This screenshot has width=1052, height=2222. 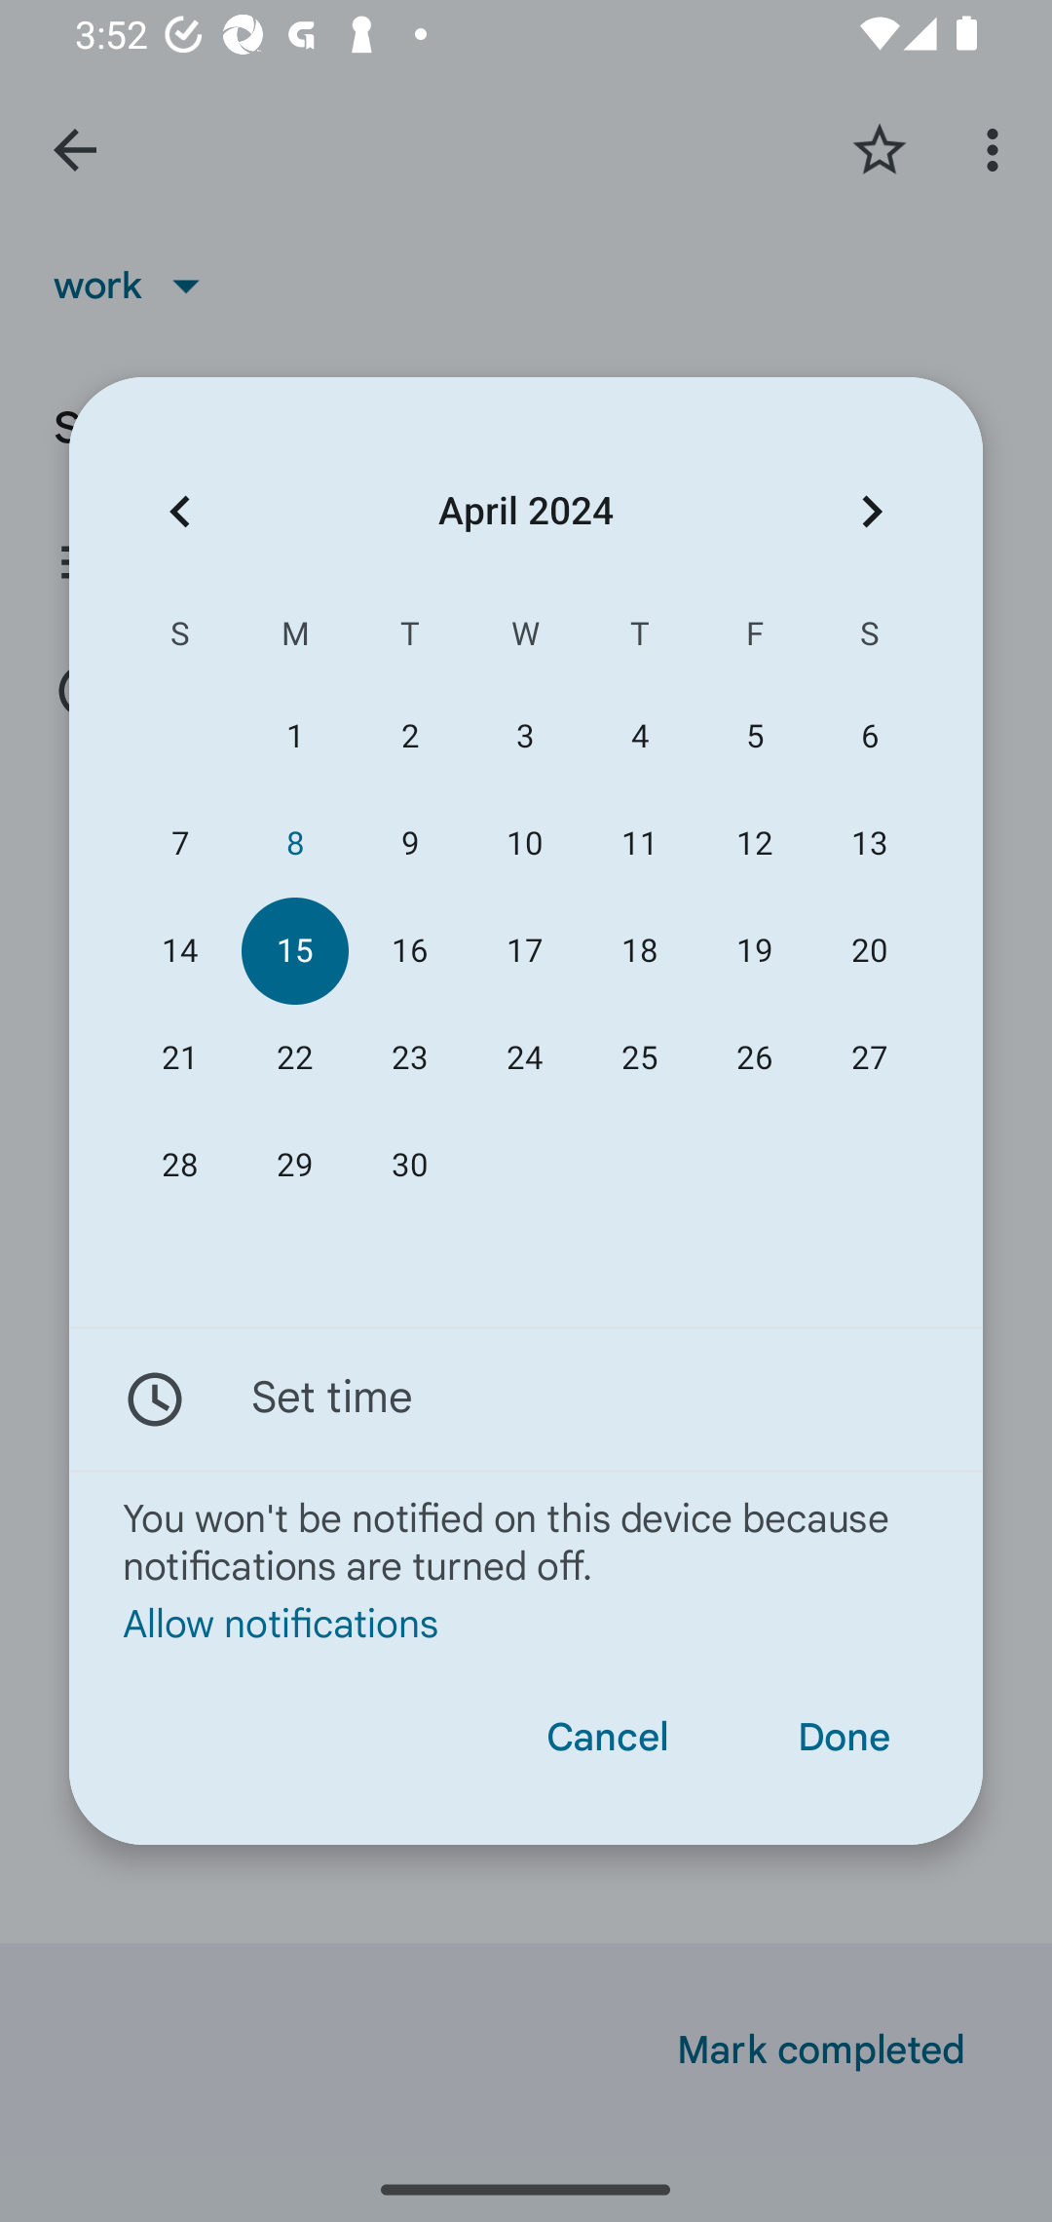 I want to click on 10 10 April 2024, so click(x=524, y=844).